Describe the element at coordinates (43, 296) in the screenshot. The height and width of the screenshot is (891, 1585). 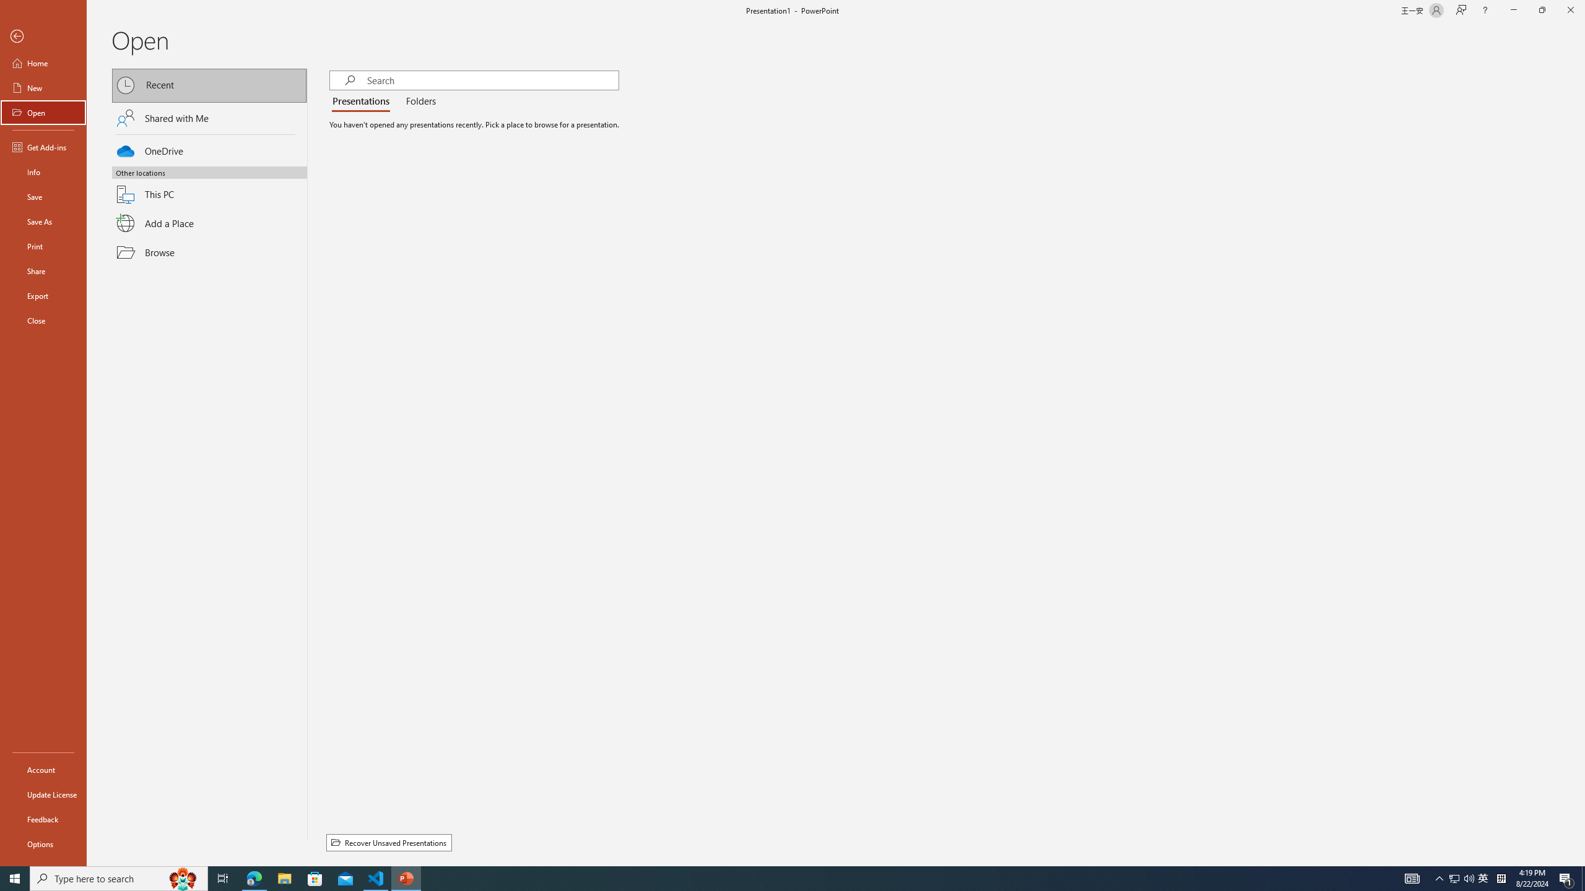
I see `Export` at that location.